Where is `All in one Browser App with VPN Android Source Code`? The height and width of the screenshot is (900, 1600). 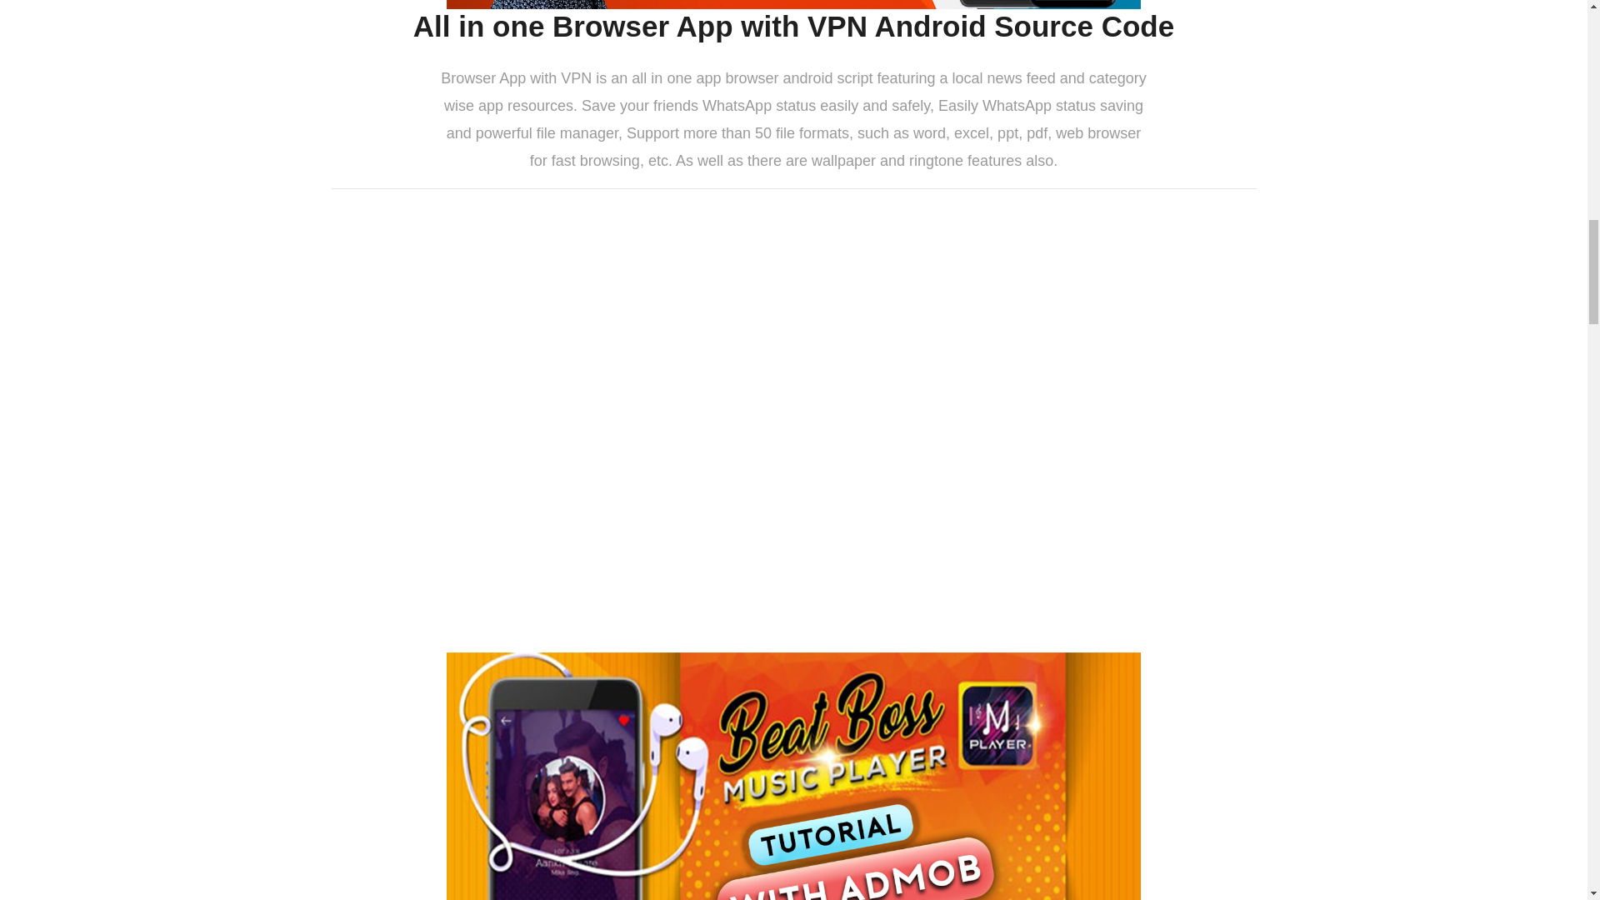 All in one Browser App with VPN Android Source Code is located at coordinates (793, 26).